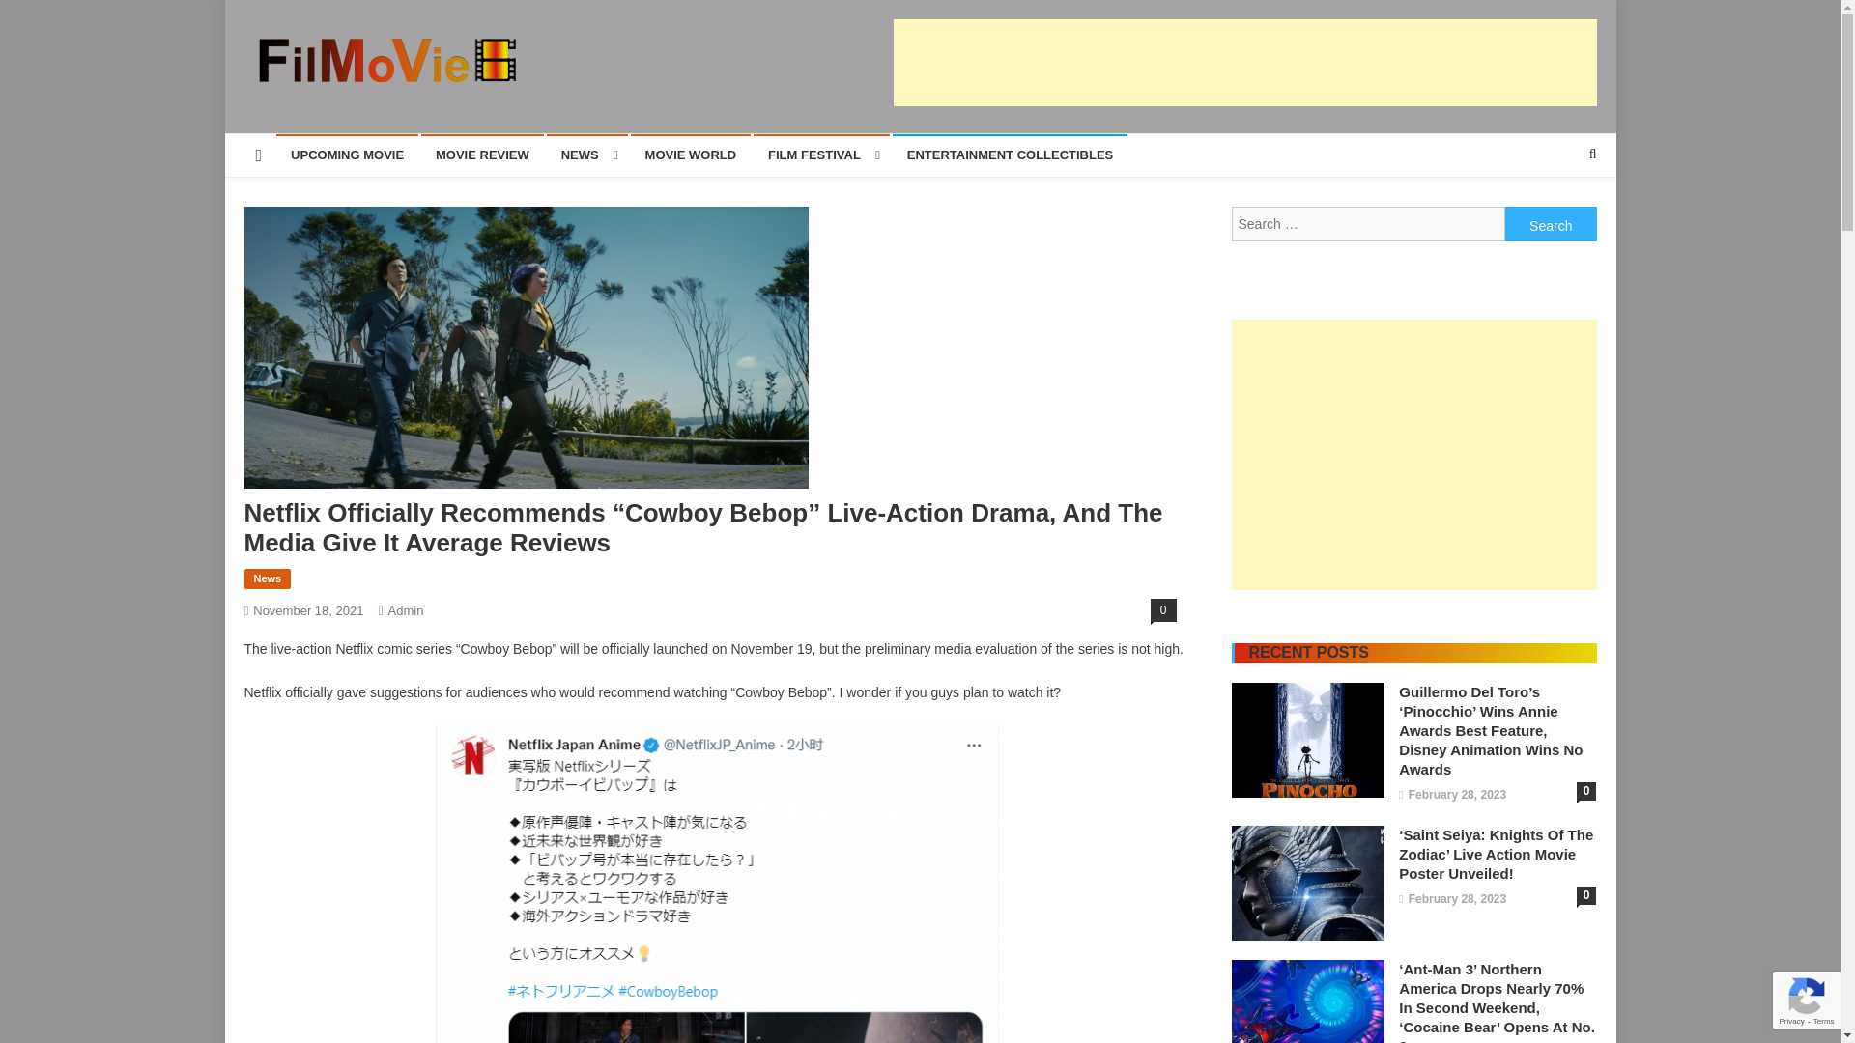  I want to click on ENTERTAINMENT COLLECTIBLES, so click(1010, 155).